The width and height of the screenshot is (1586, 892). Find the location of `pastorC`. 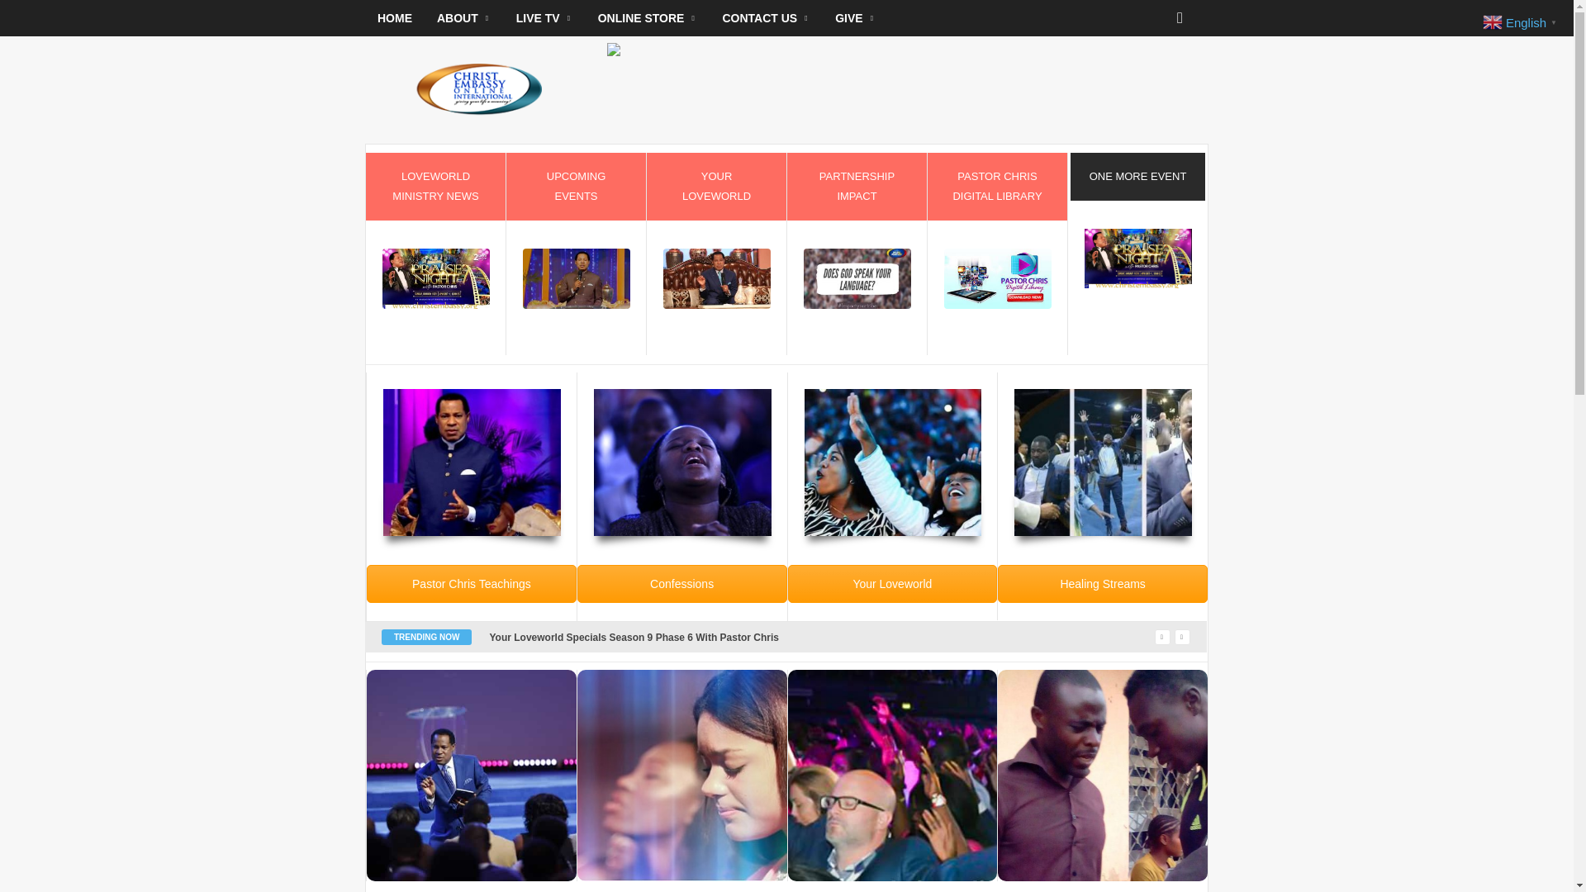

pastorC is located at coordinates (577, 278).